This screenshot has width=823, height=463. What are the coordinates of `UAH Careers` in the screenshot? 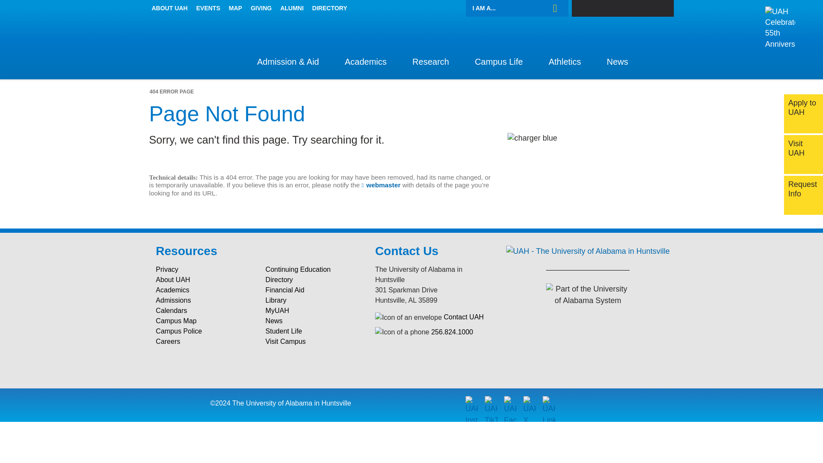 It's located at (204, 341).